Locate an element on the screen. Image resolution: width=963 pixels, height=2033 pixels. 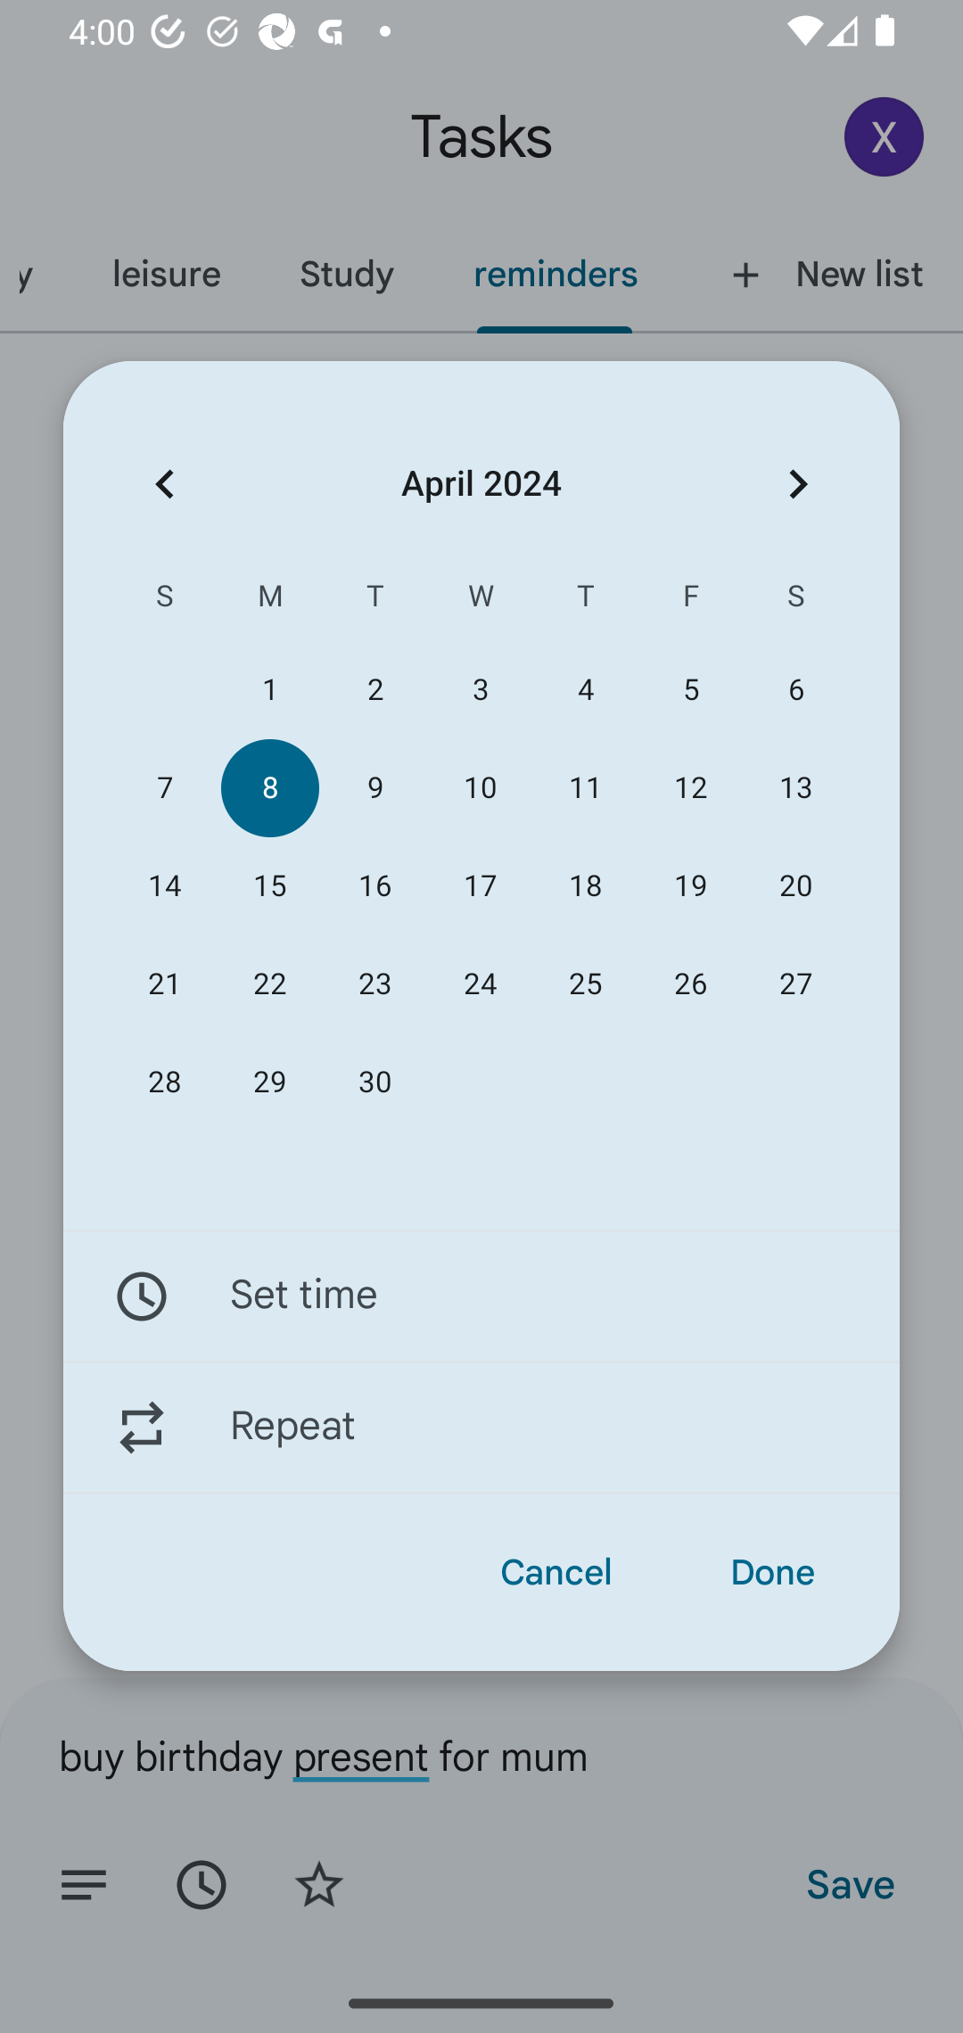
8 08 April 2024 is located at coordinates (269, 788).